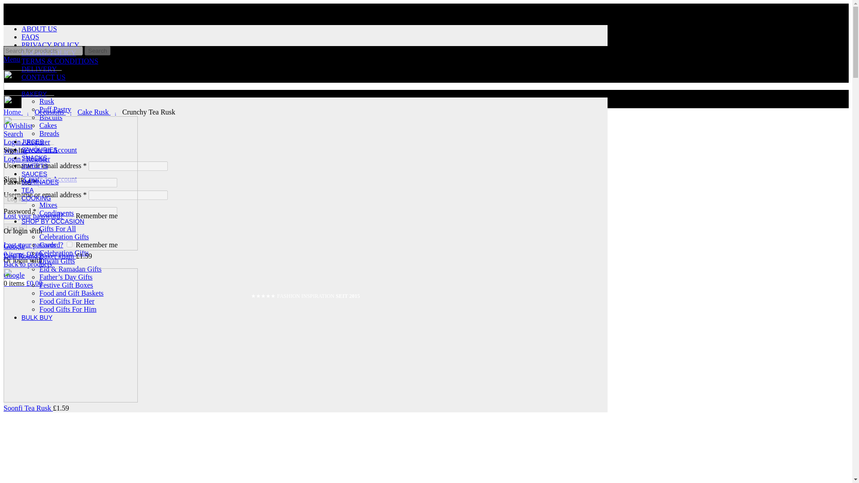  What do you see at coordinates (69, 244) in the screenshot?
I see `Remember me` at bounding box center [69, 244].